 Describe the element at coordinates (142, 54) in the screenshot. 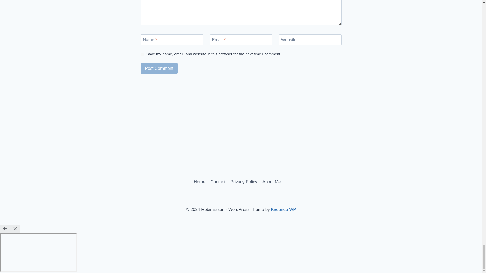

I see `yes` at that location.